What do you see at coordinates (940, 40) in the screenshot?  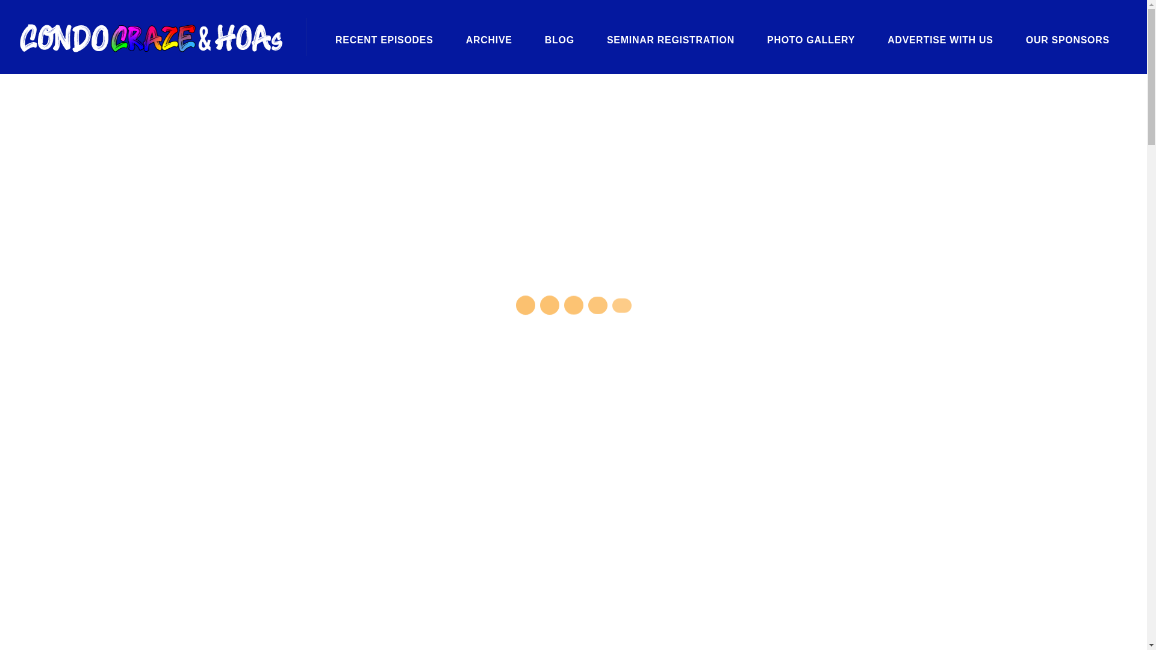 I see `ADVERTISE WITH US` at bounding box center [940, 40].